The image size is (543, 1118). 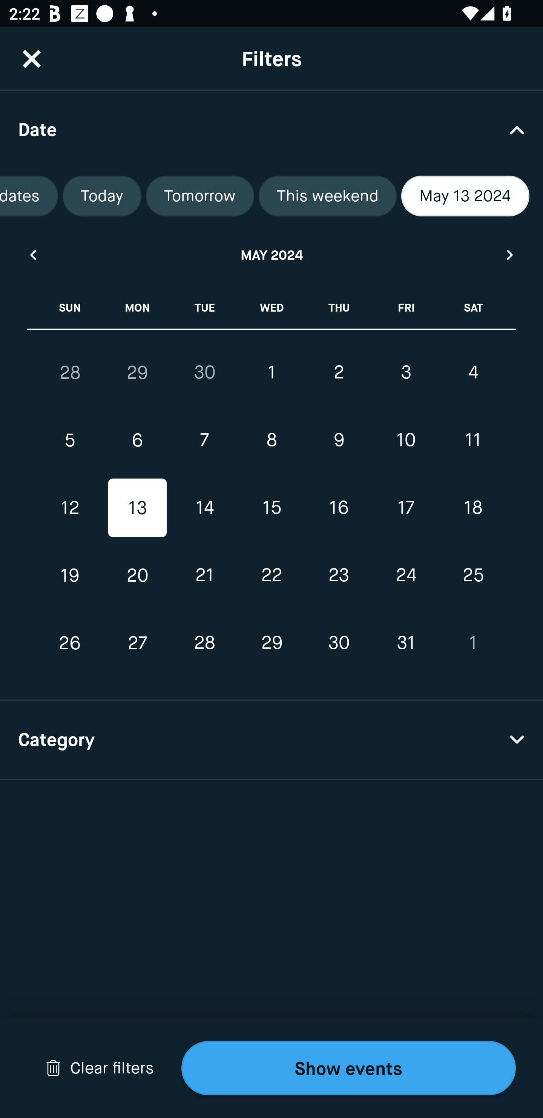 What do you see at coordinates (102, 196) in the screenshot?
I see `Today` at bounding box center [102, 196].